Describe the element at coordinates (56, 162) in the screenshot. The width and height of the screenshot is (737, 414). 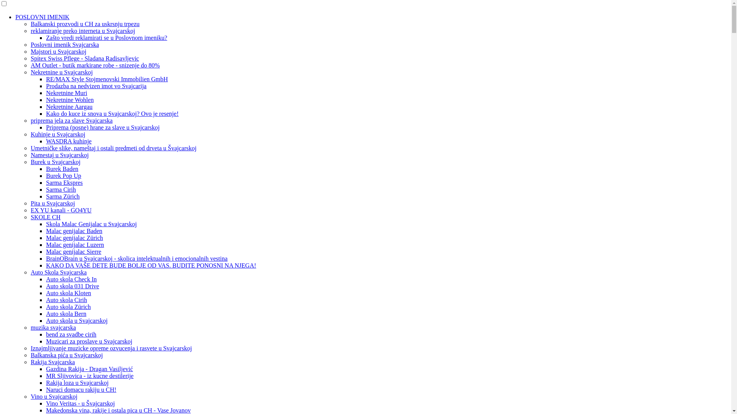
I see `Burek u Svajcarskoj` at that location.